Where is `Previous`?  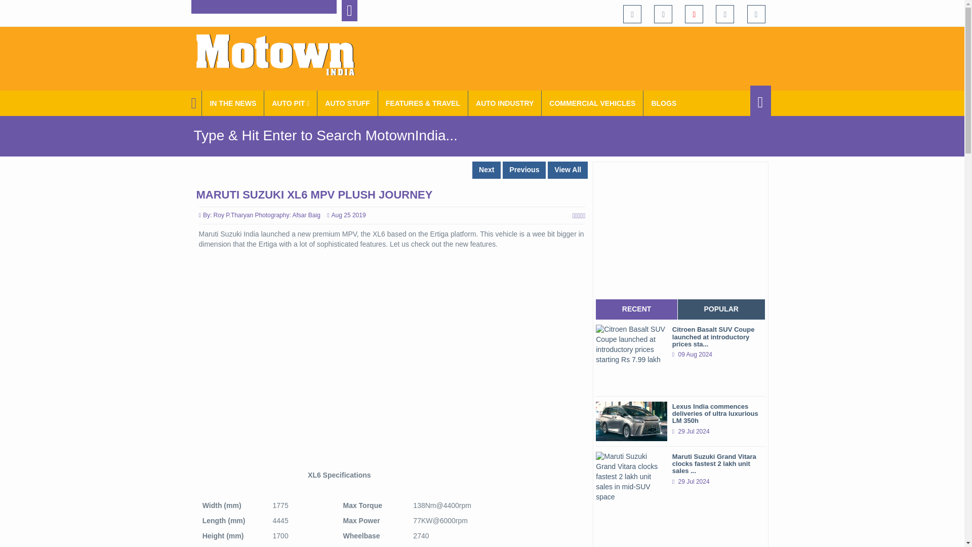 Previous is located at coordinates (523, 170).